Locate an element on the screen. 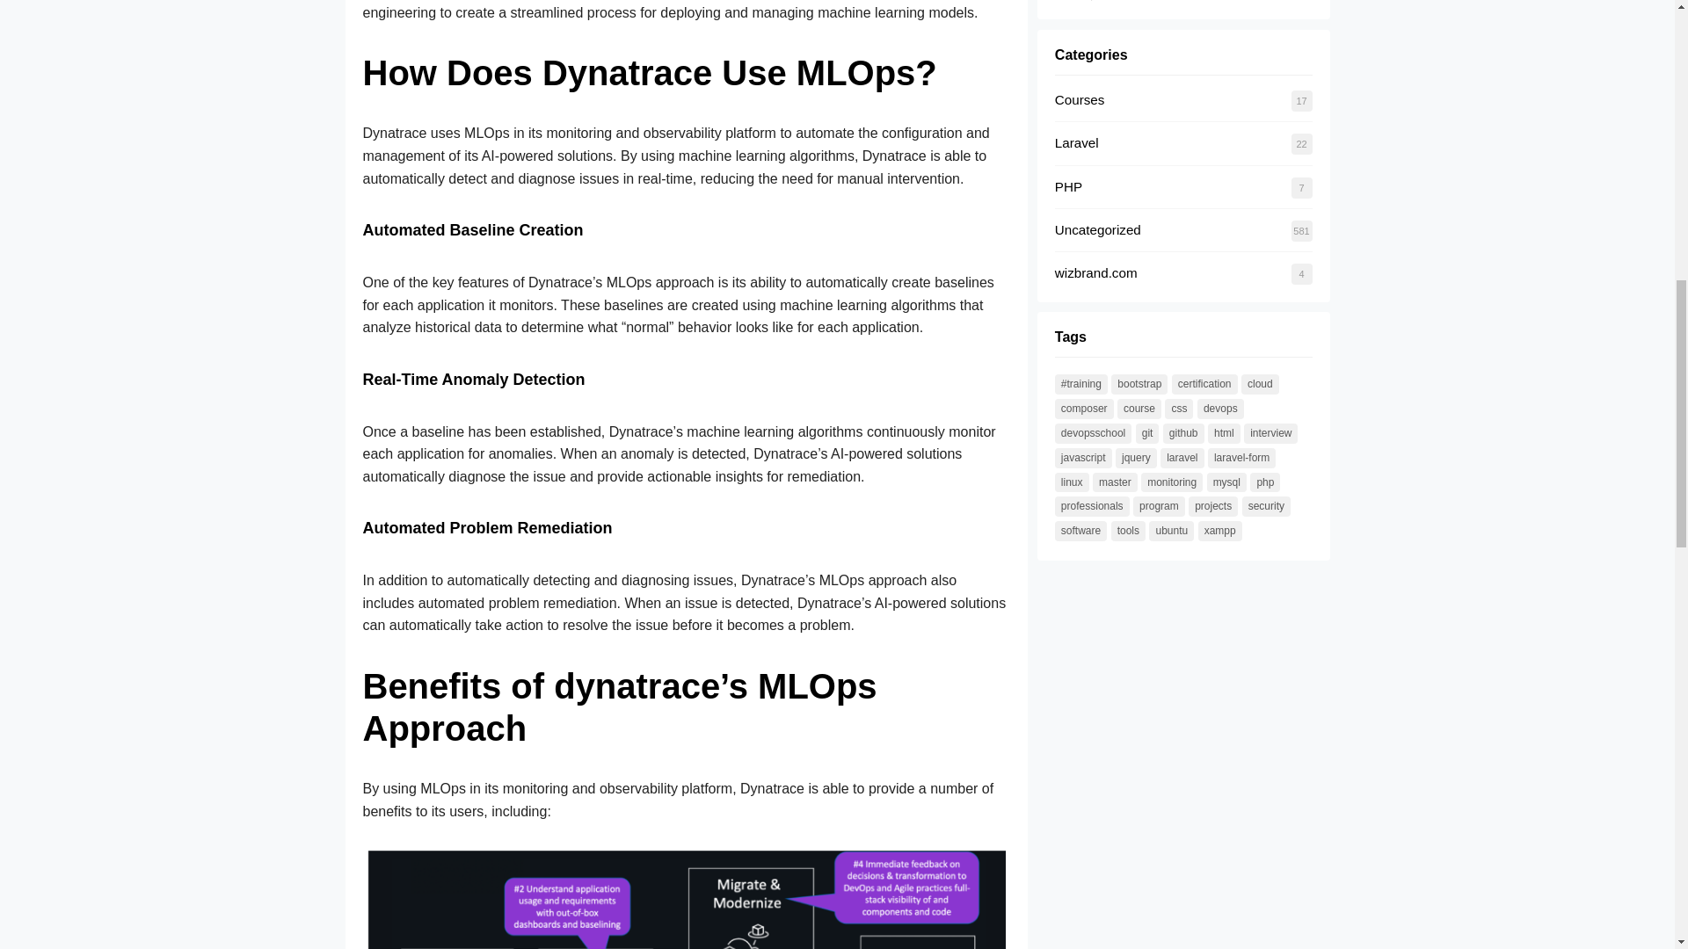 This screenshot has height=949, width=1688. Courses is located at coordinates (1080, 99).